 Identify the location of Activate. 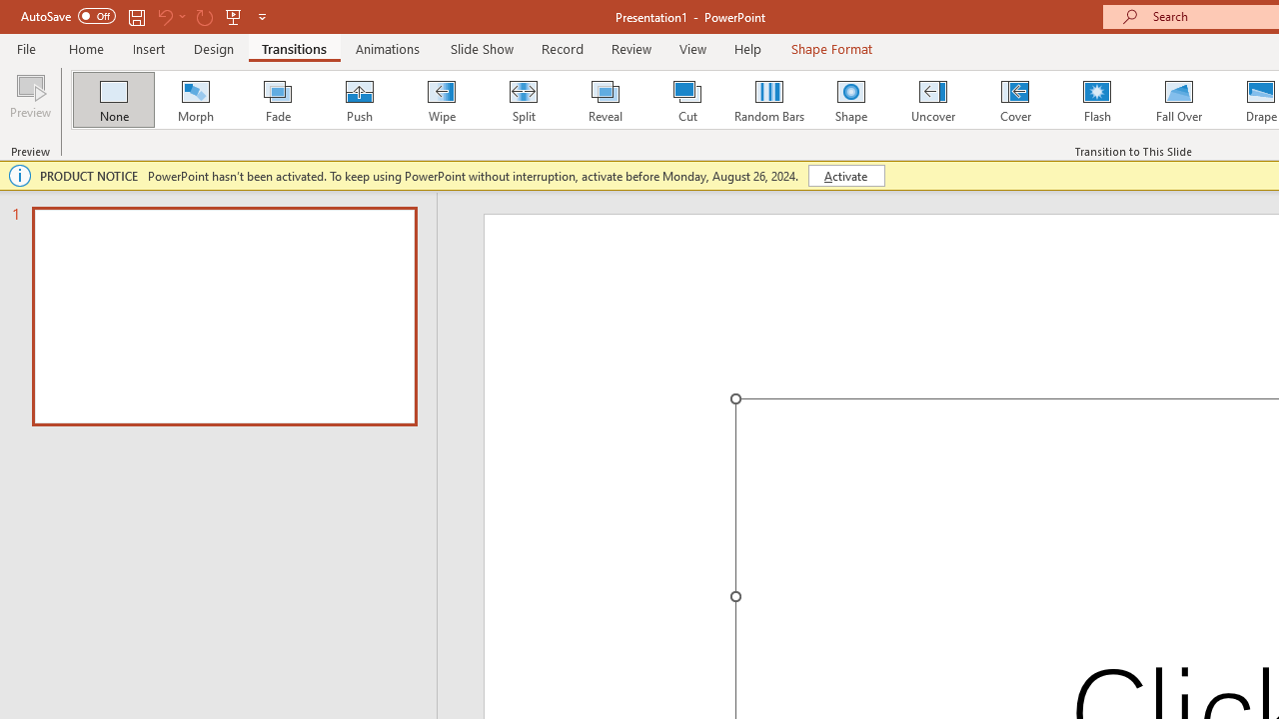
(845, 176).